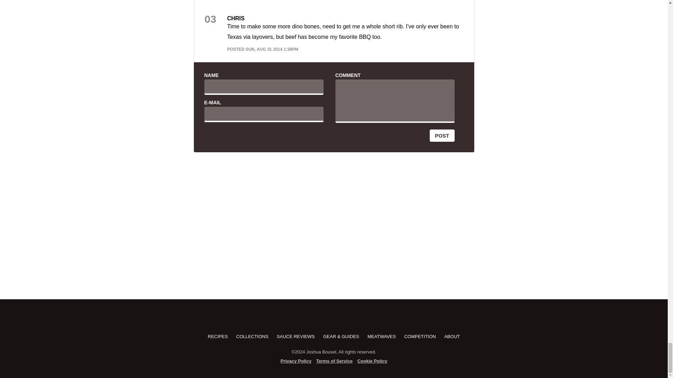  I want to click on SAUCE REVIEWS, so click(296, 336).